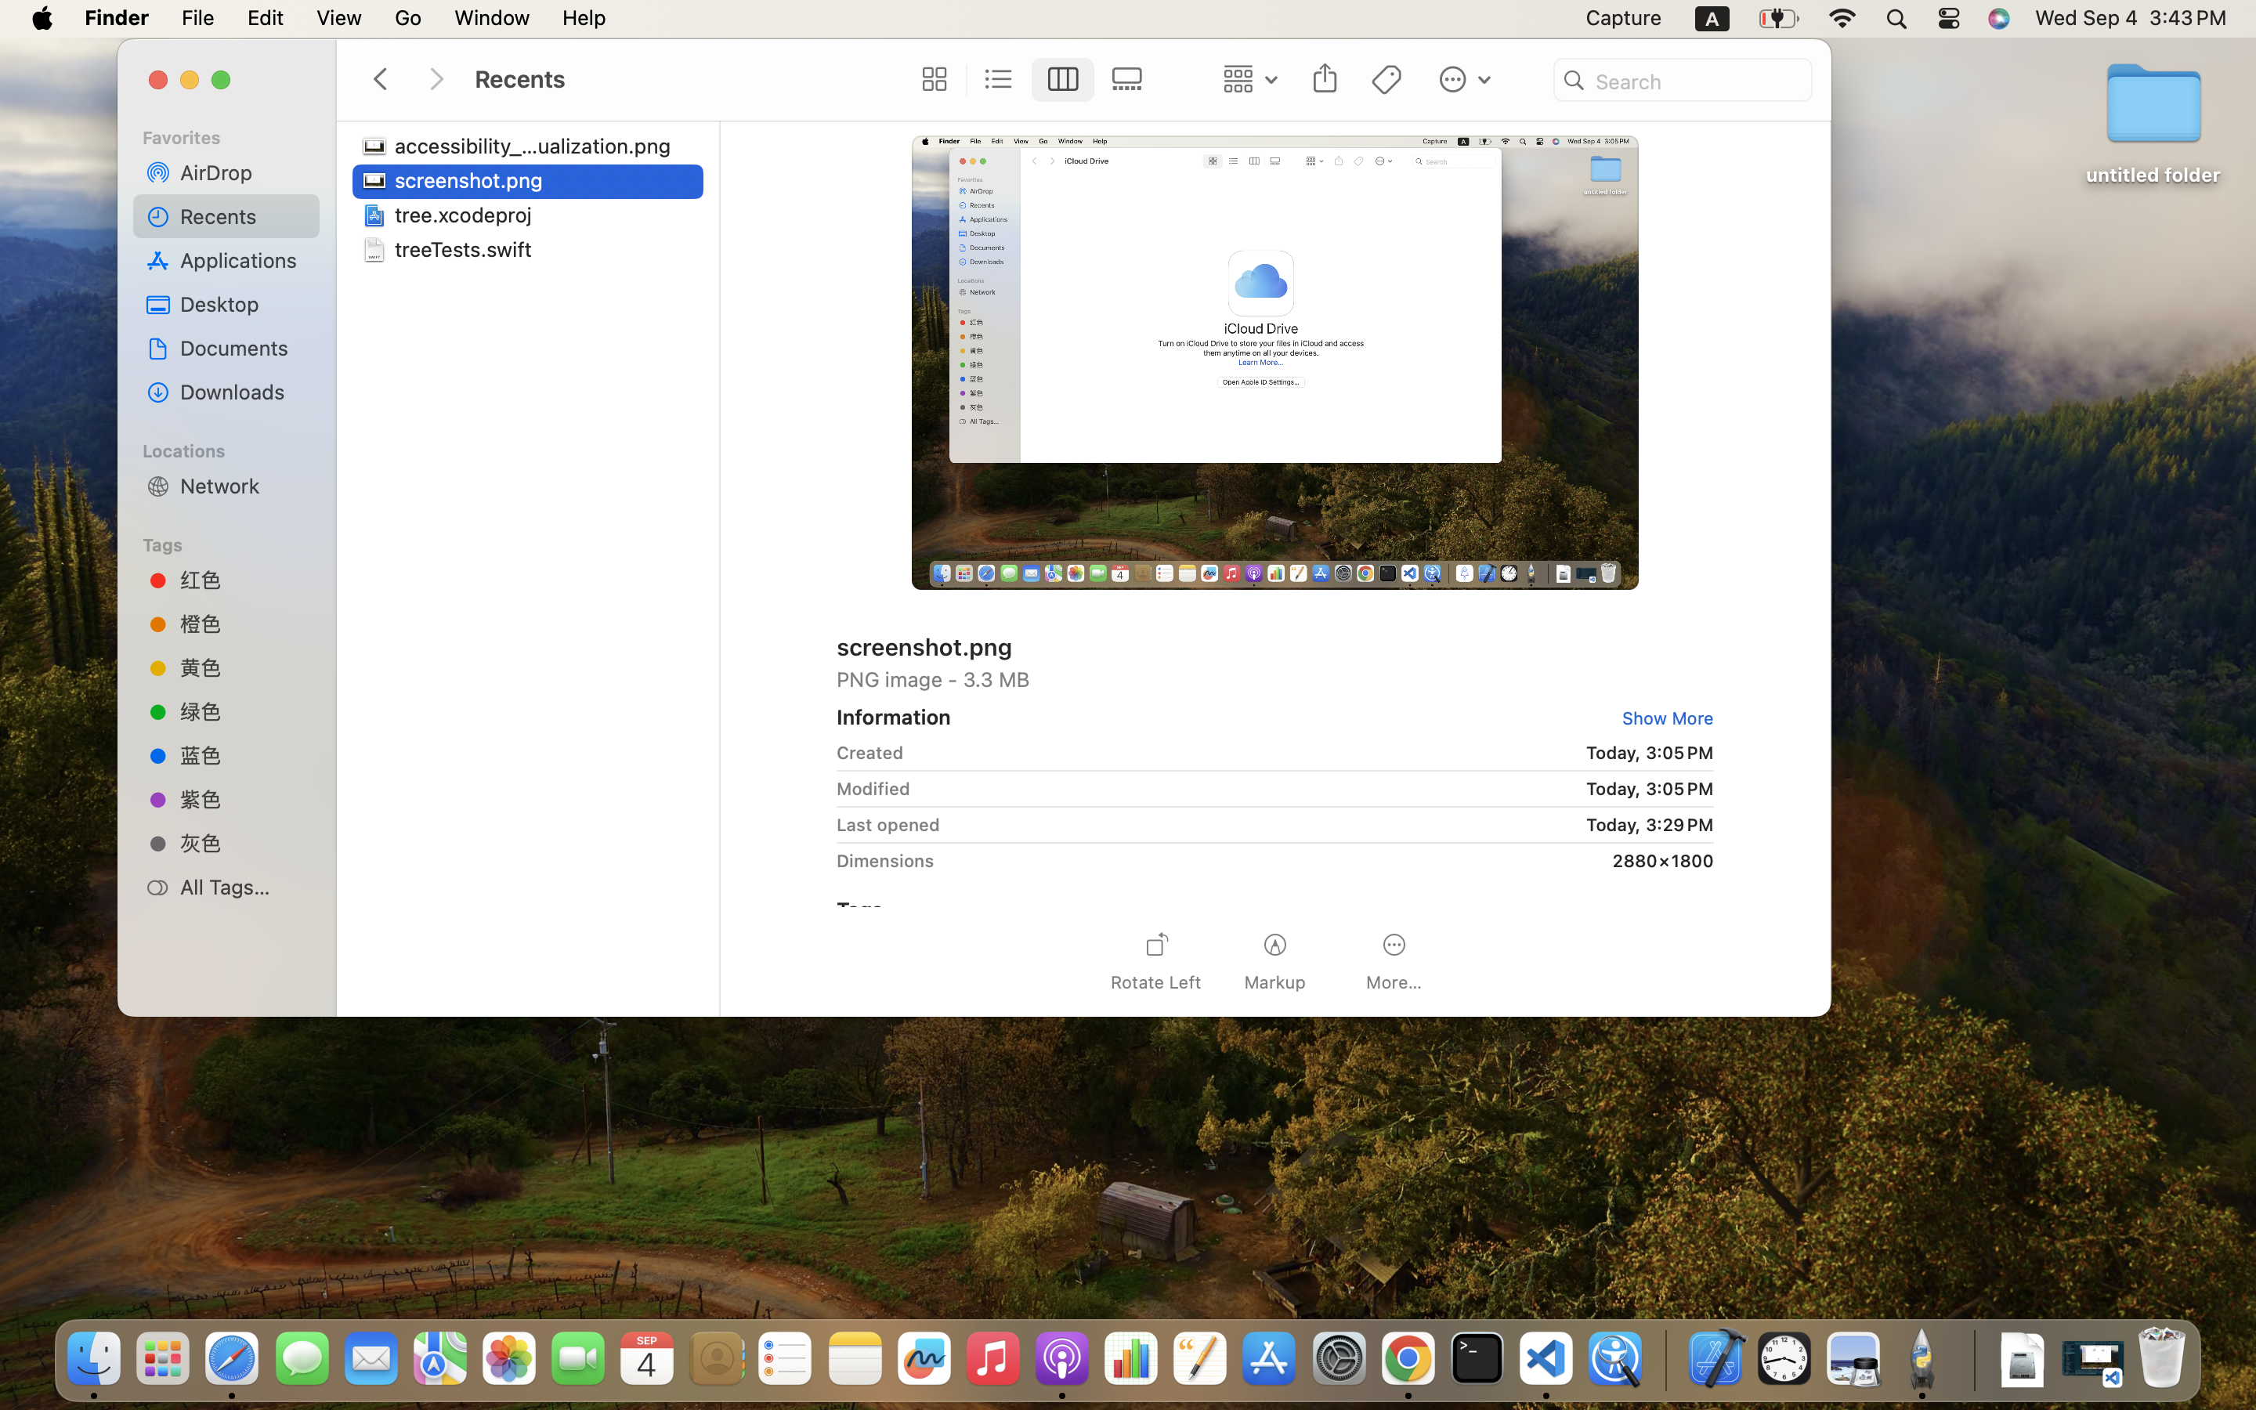  Describe the element at coordinates (244, 667) in the screenshot. I see `黄色` at that location.